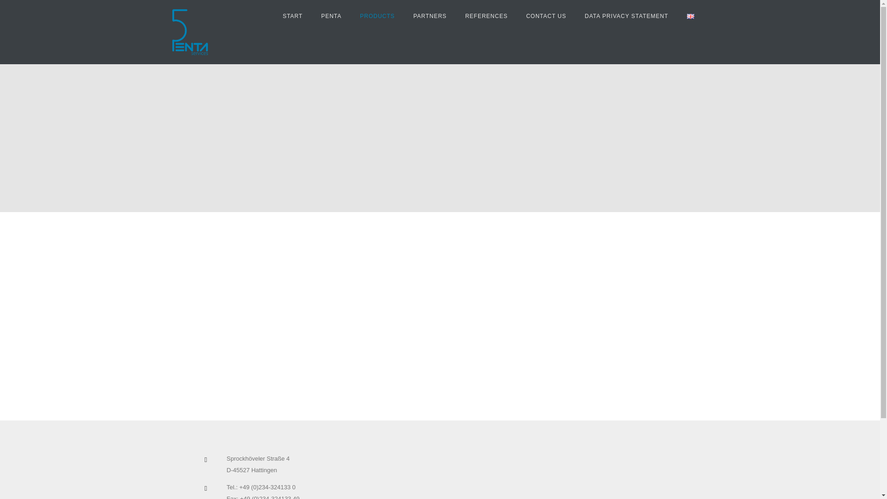 Image resolution: width=887 pixels, height=499 pixels. I want to click on PARTNERS, so click(430, 16).